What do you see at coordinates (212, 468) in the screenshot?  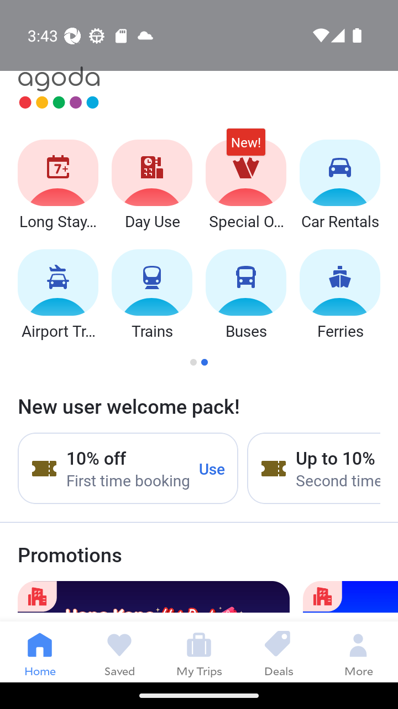 I see `Use` at bounding box center [212, 468].